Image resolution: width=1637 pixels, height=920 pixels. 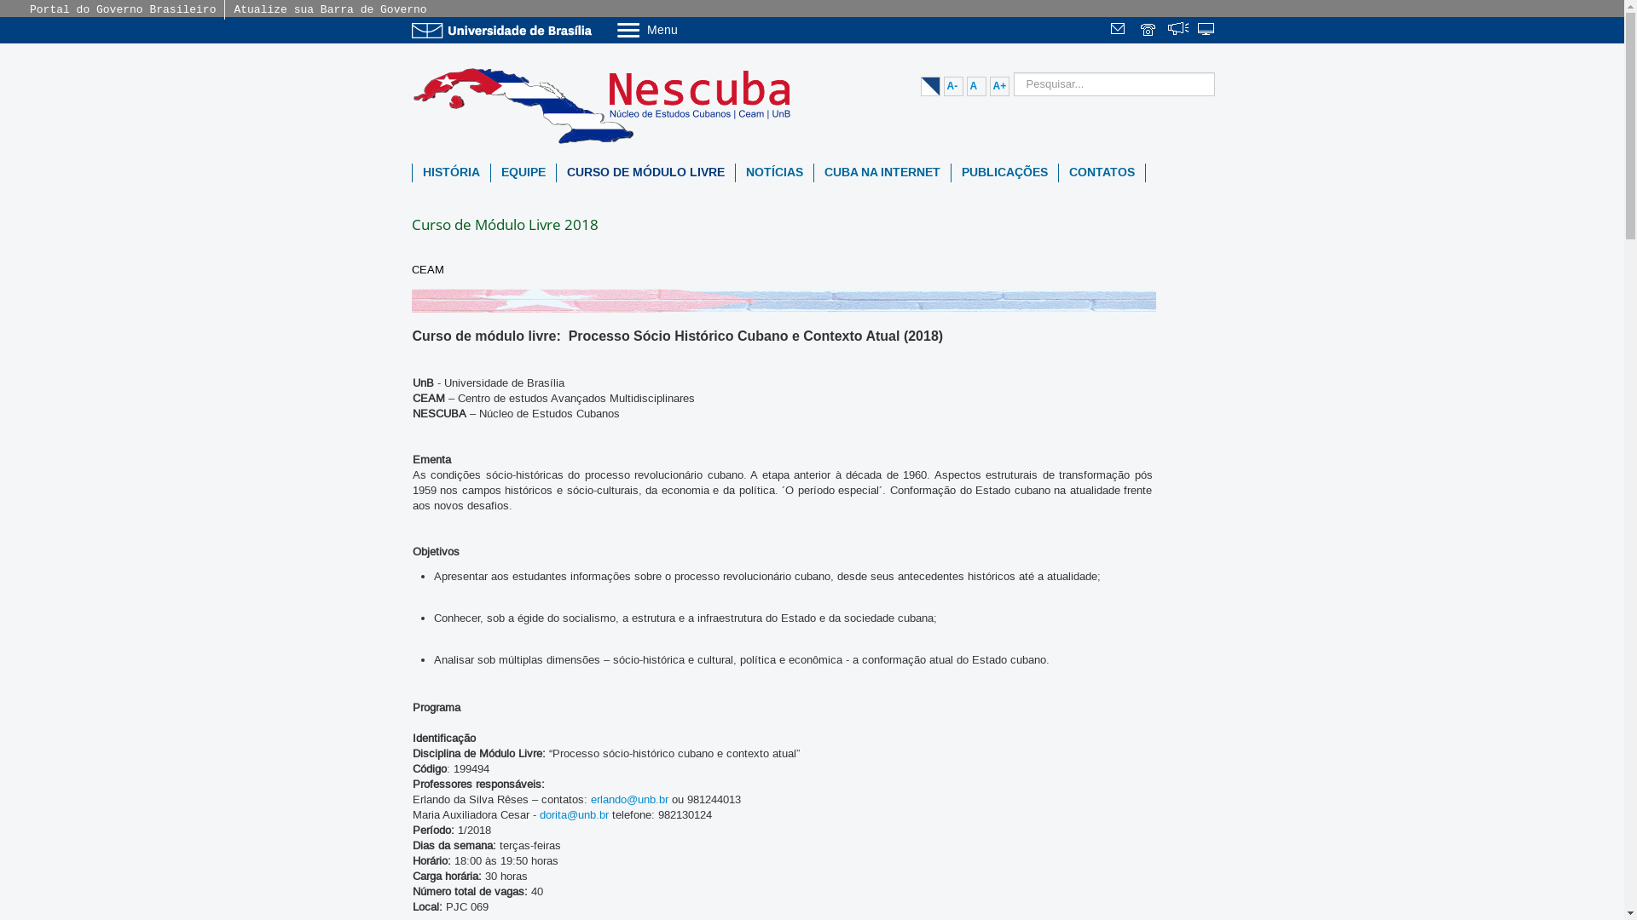 I want to click on  , so click(x=1120, y=31).